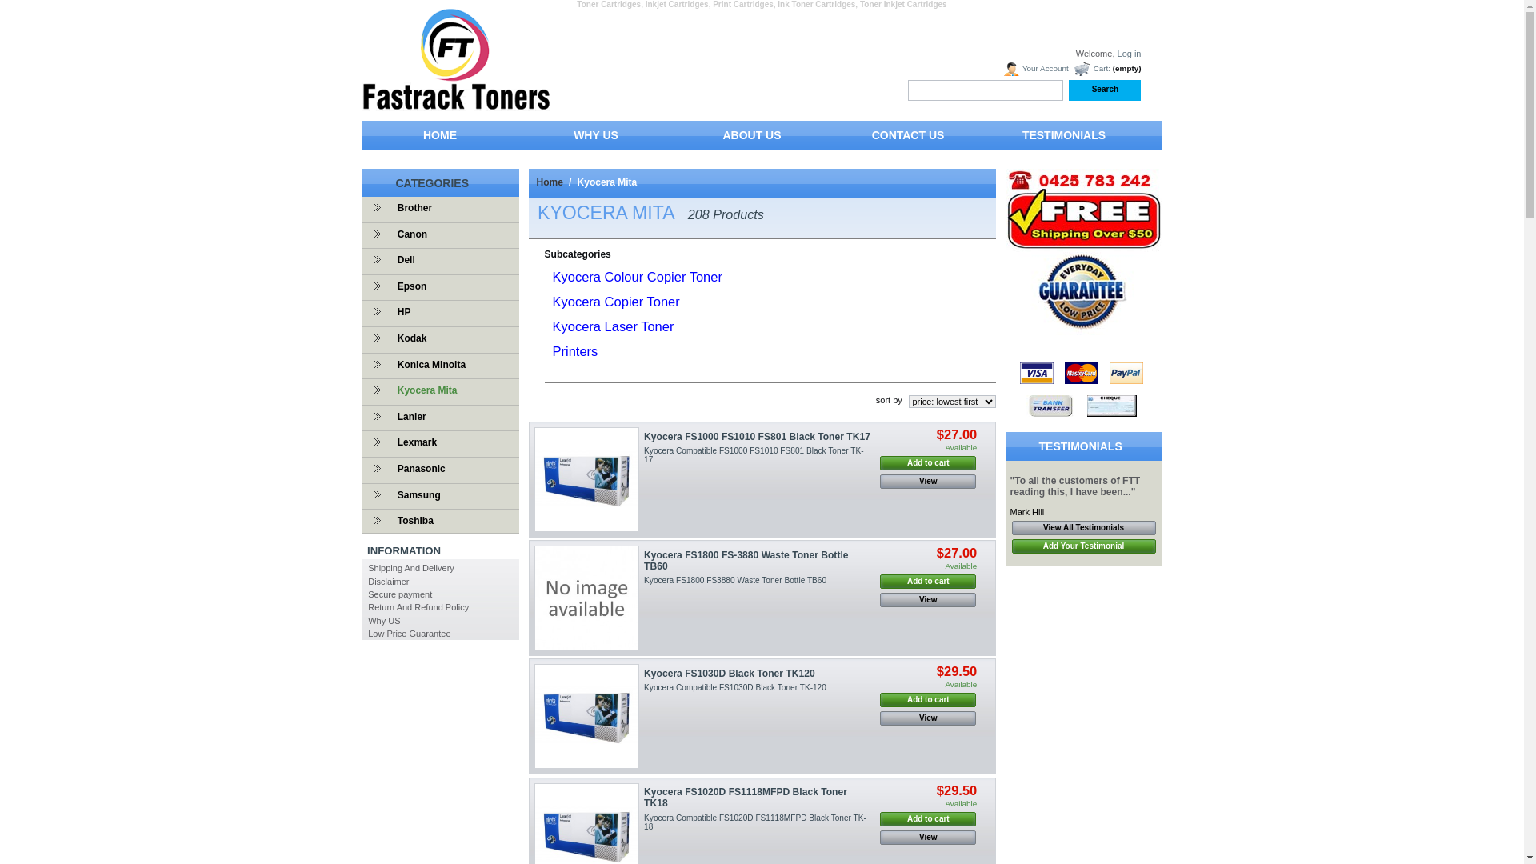 The image size is (1536, 864). What do you see at coordinates (408, 286) in the screenshot?
I see `Epson` at bounding box center [408, 286].